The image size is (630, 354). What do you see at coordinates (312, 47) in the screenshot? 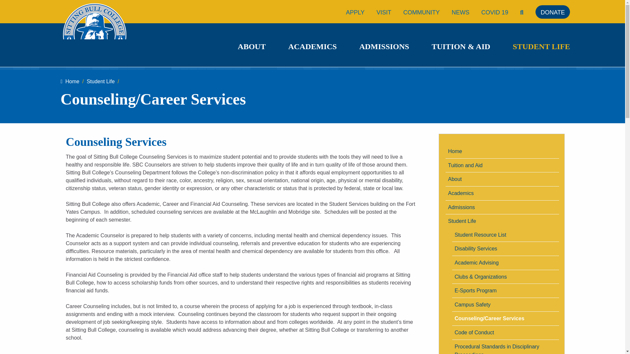
I see `ACADEMICS` at bounding box center [312, 47].